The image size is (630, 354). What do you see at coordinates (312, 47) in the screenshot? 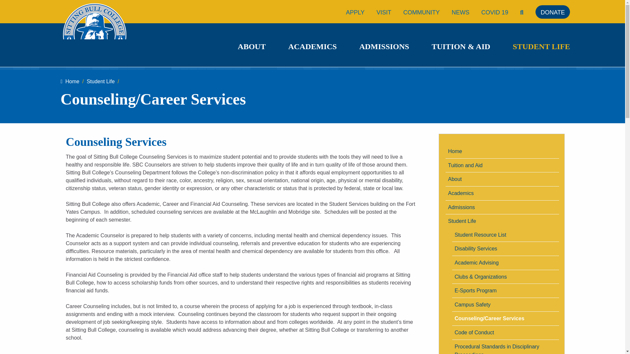
I see `ACADEMICS` at bounding box center [312, 47].